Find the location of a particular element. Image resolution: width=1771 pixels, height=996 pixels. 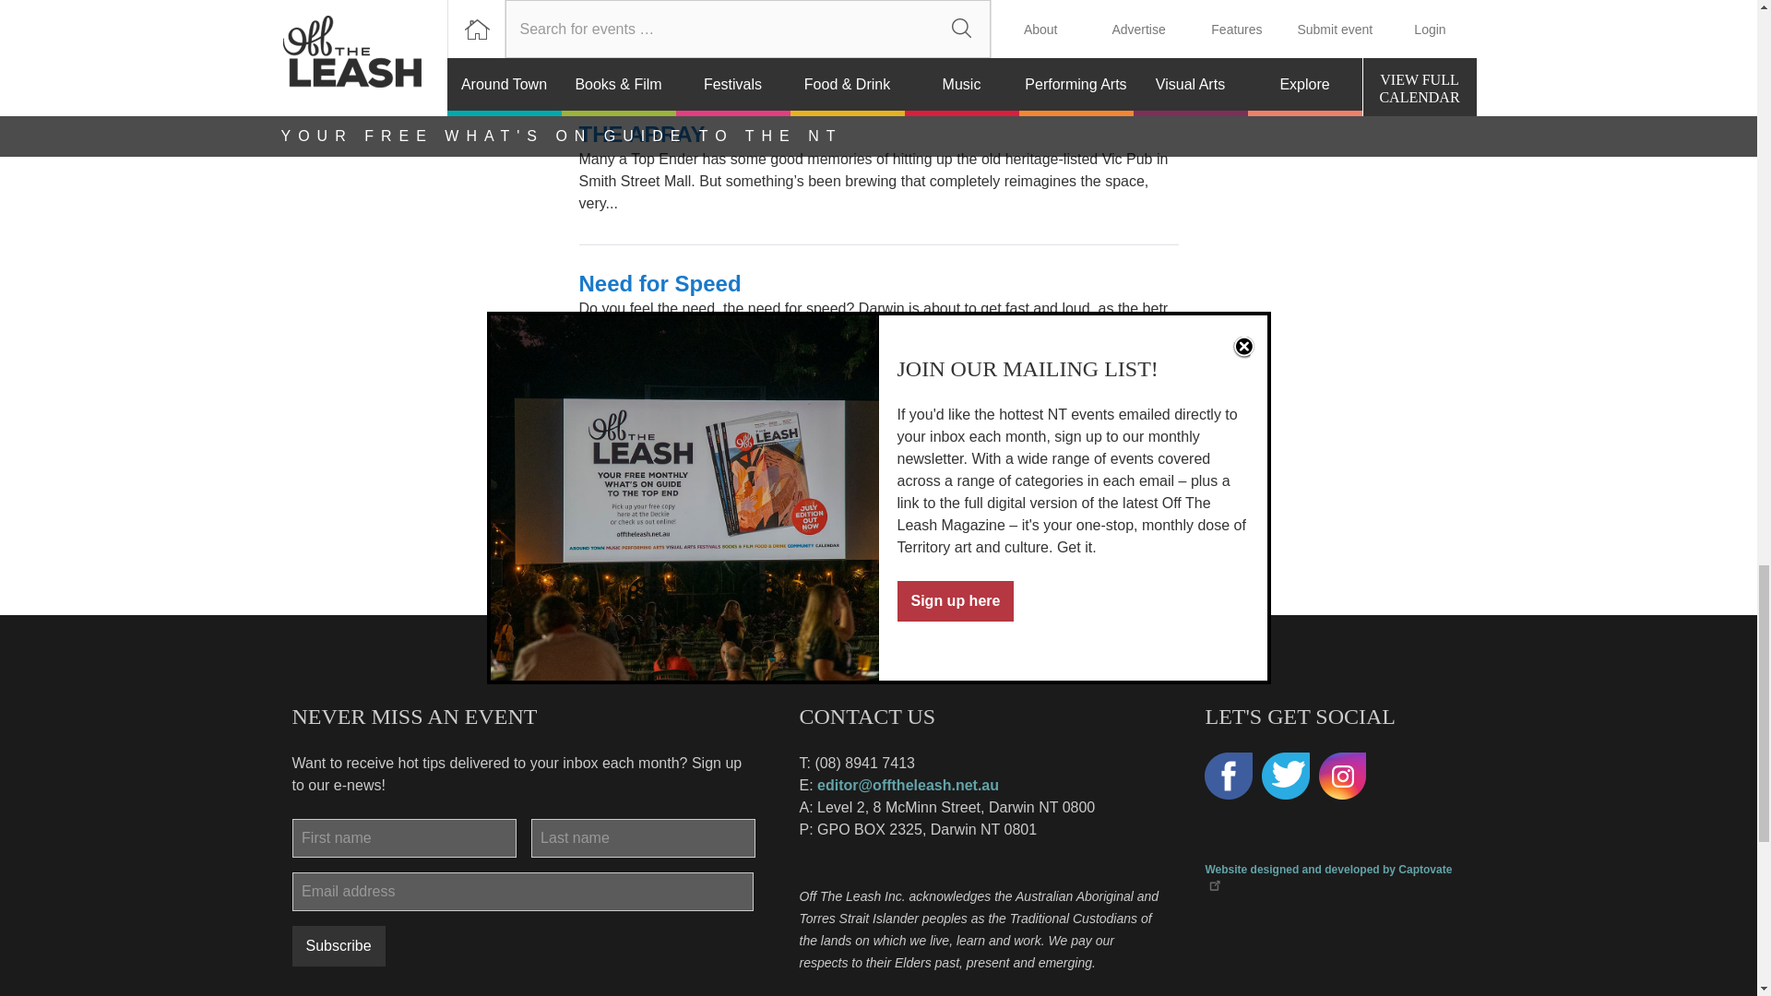

THE ARRAY is located at coordinates (642, 133).